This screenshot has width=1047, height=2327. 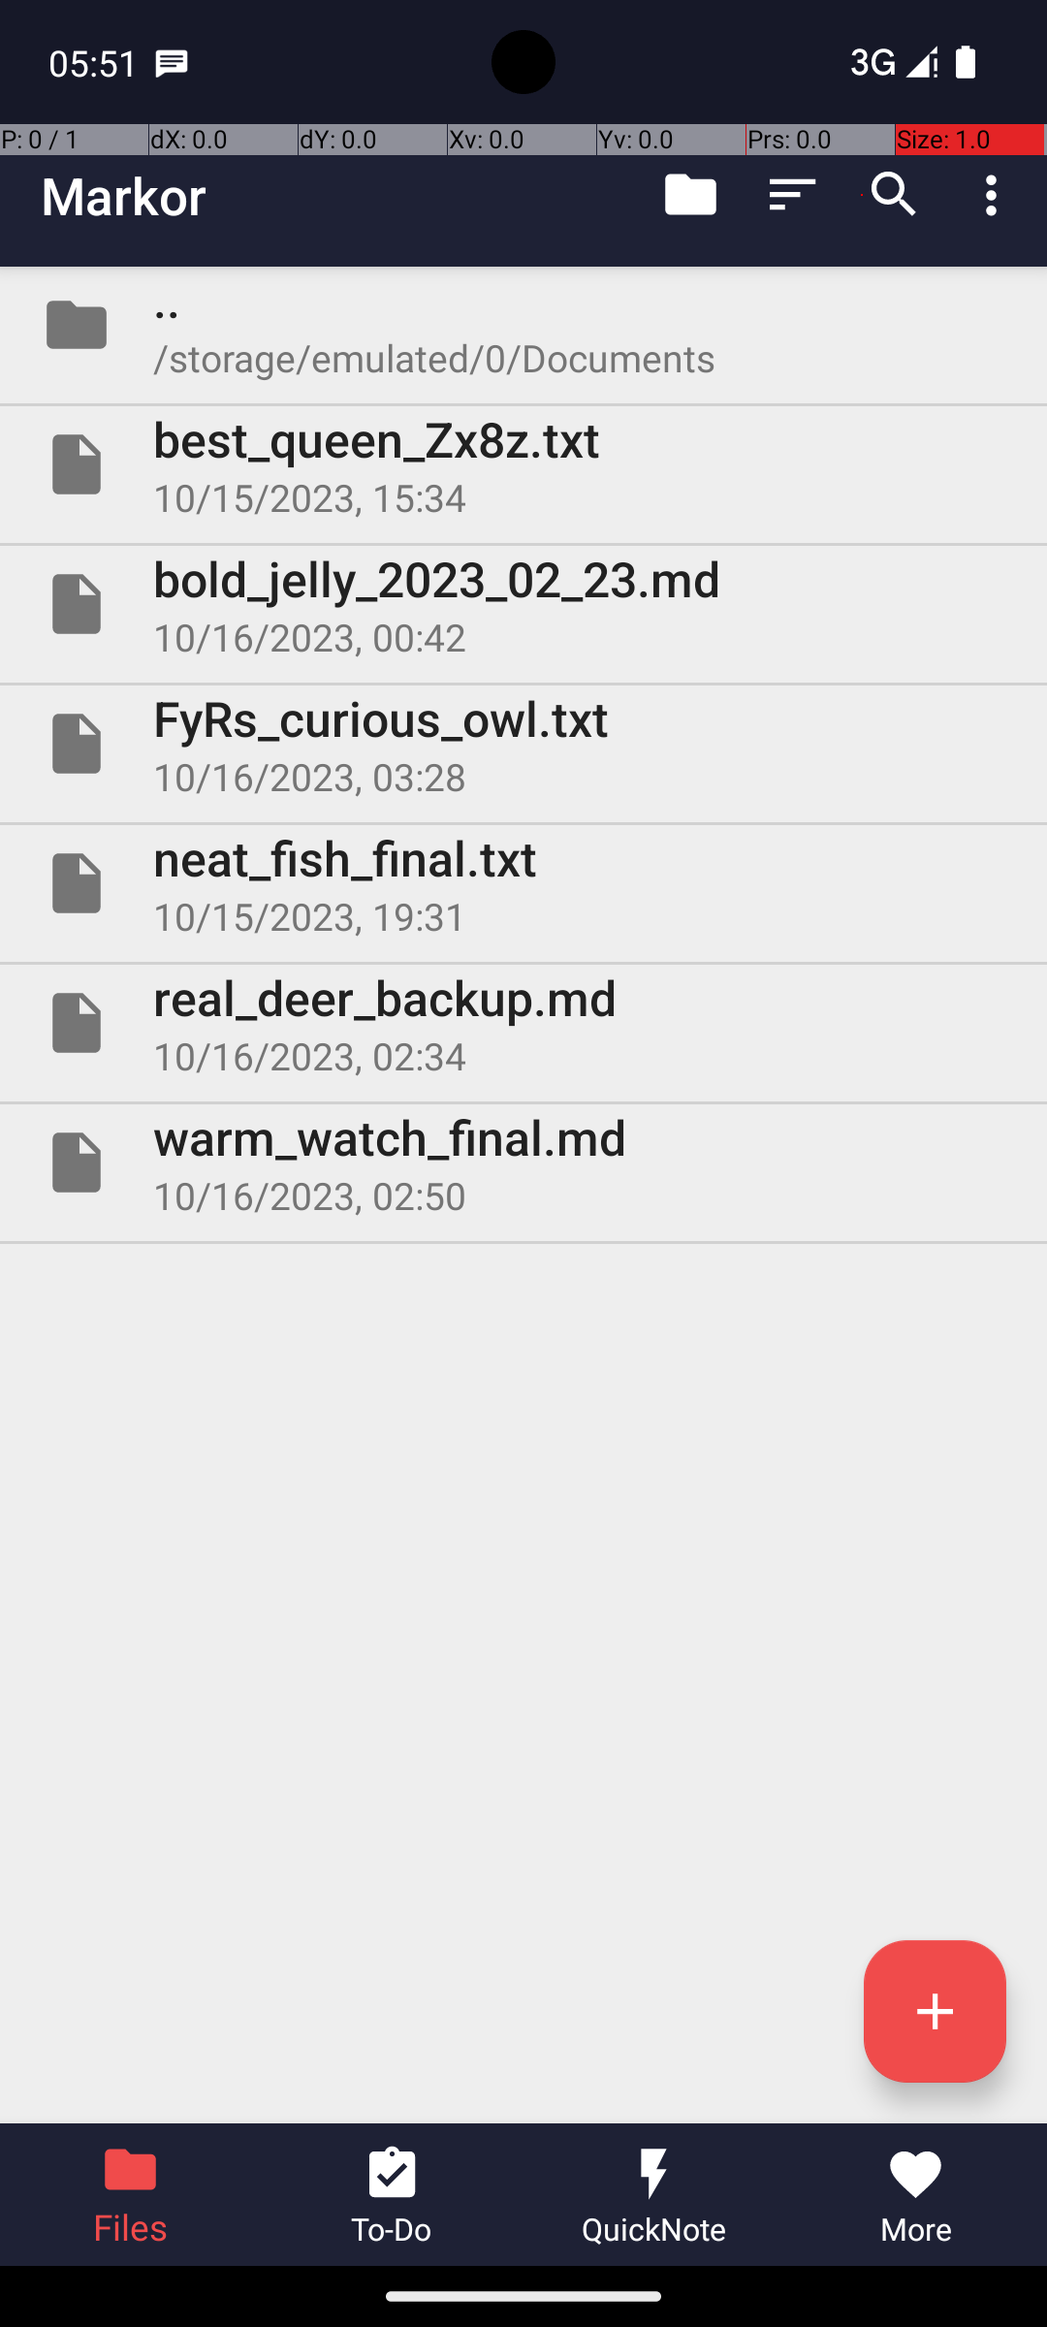 I want to click on File neat_fish_final.txt , so click(x=523, y=882).